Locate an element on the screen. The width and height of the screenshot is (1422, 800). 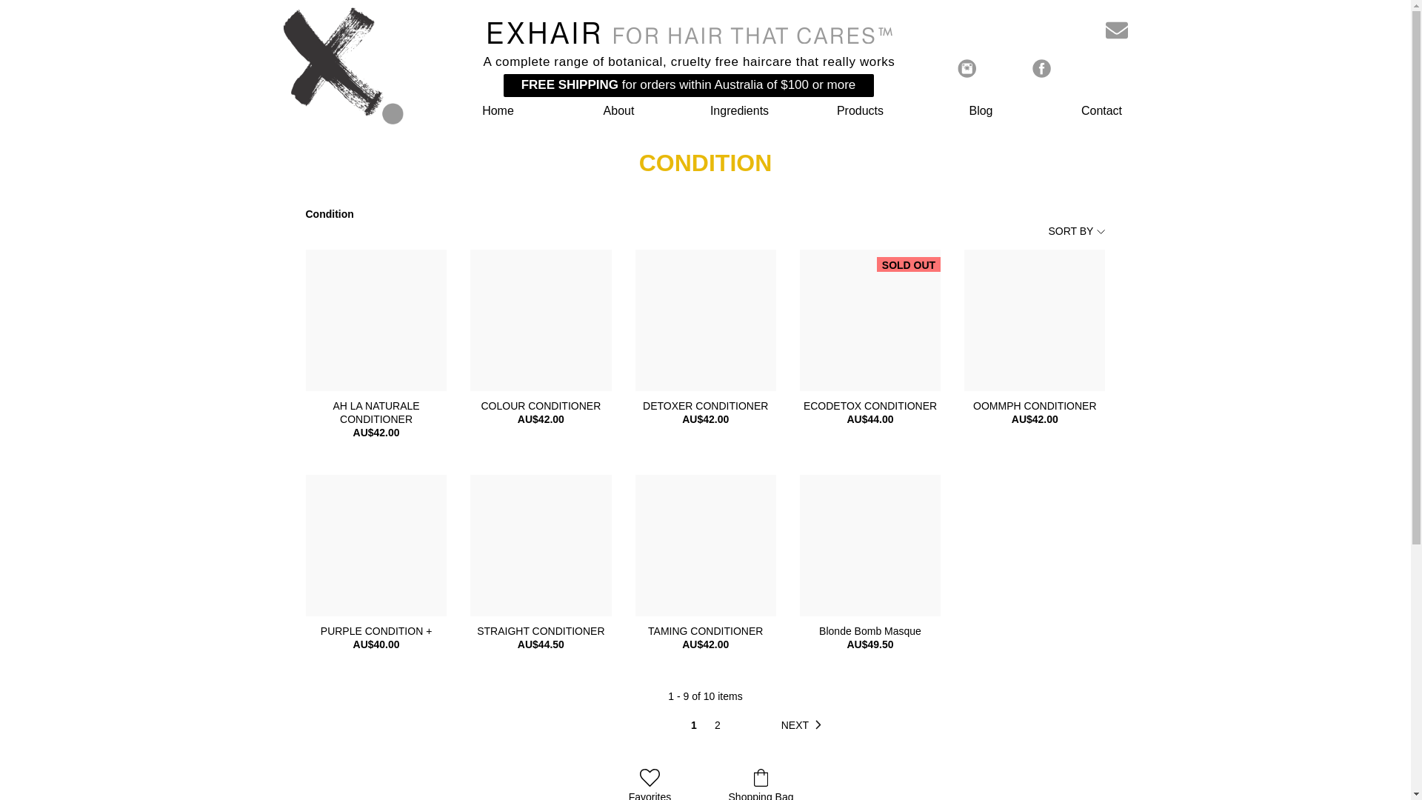
Products is located at coordinates (861, 111).